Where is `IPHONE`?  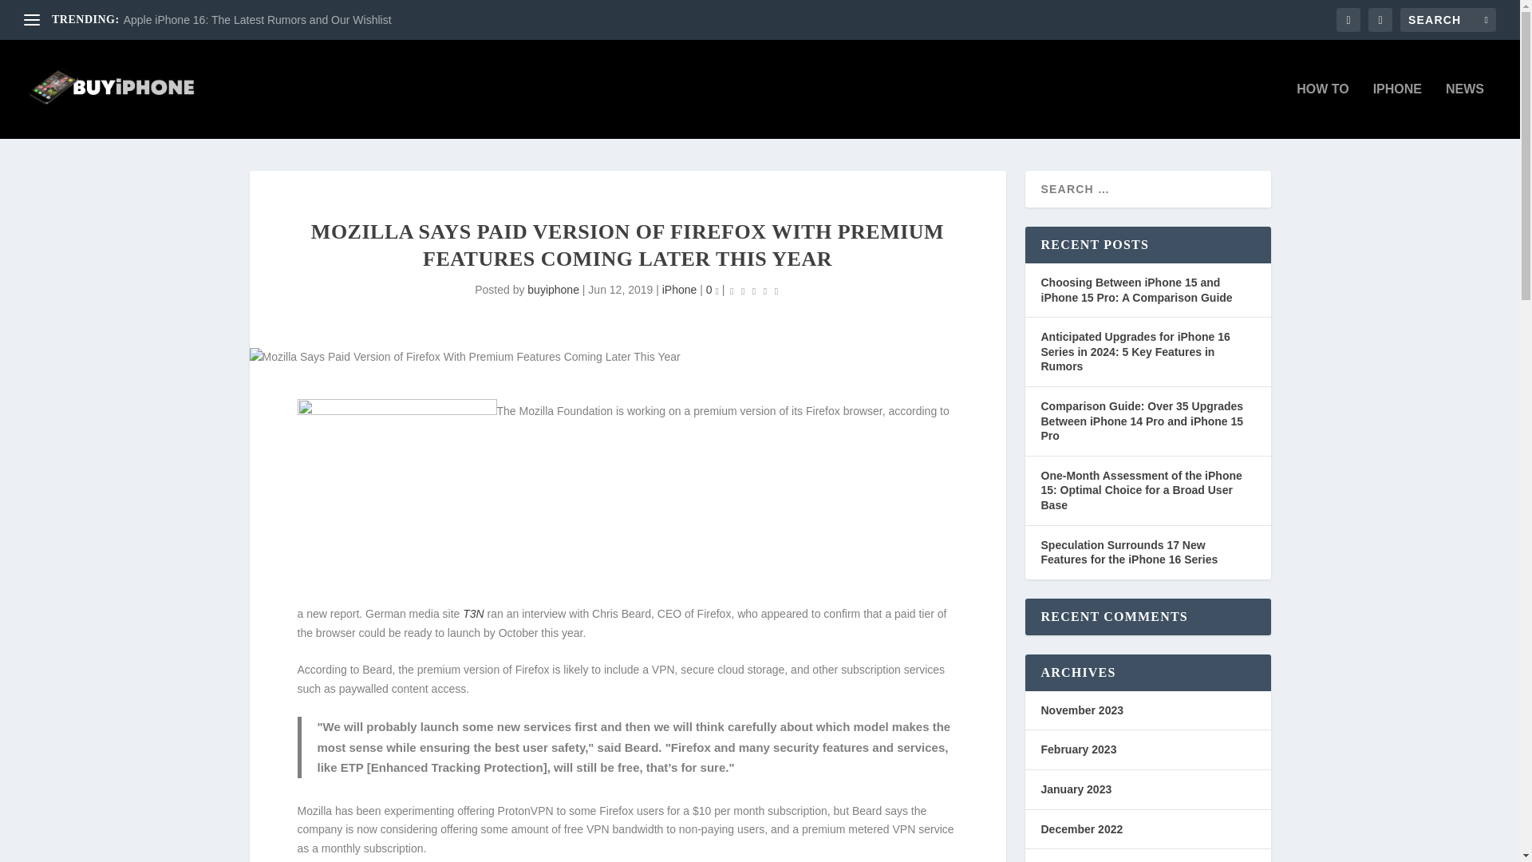
IPHONE is located at coordinates (1396, 110).